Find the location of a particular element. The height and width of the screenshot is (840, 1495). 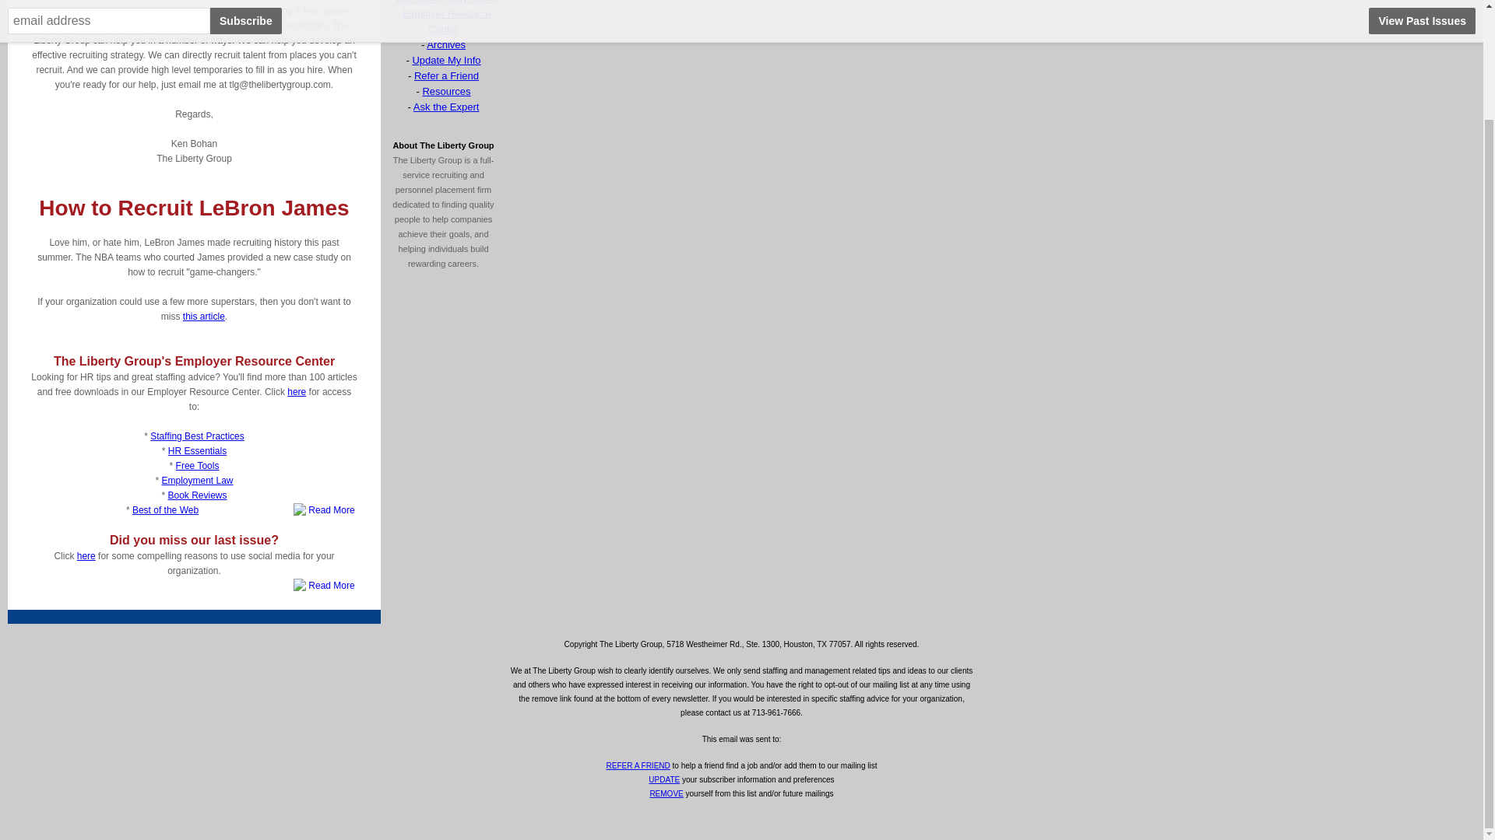

Refer a Friend is located at coordinates (445, 75).